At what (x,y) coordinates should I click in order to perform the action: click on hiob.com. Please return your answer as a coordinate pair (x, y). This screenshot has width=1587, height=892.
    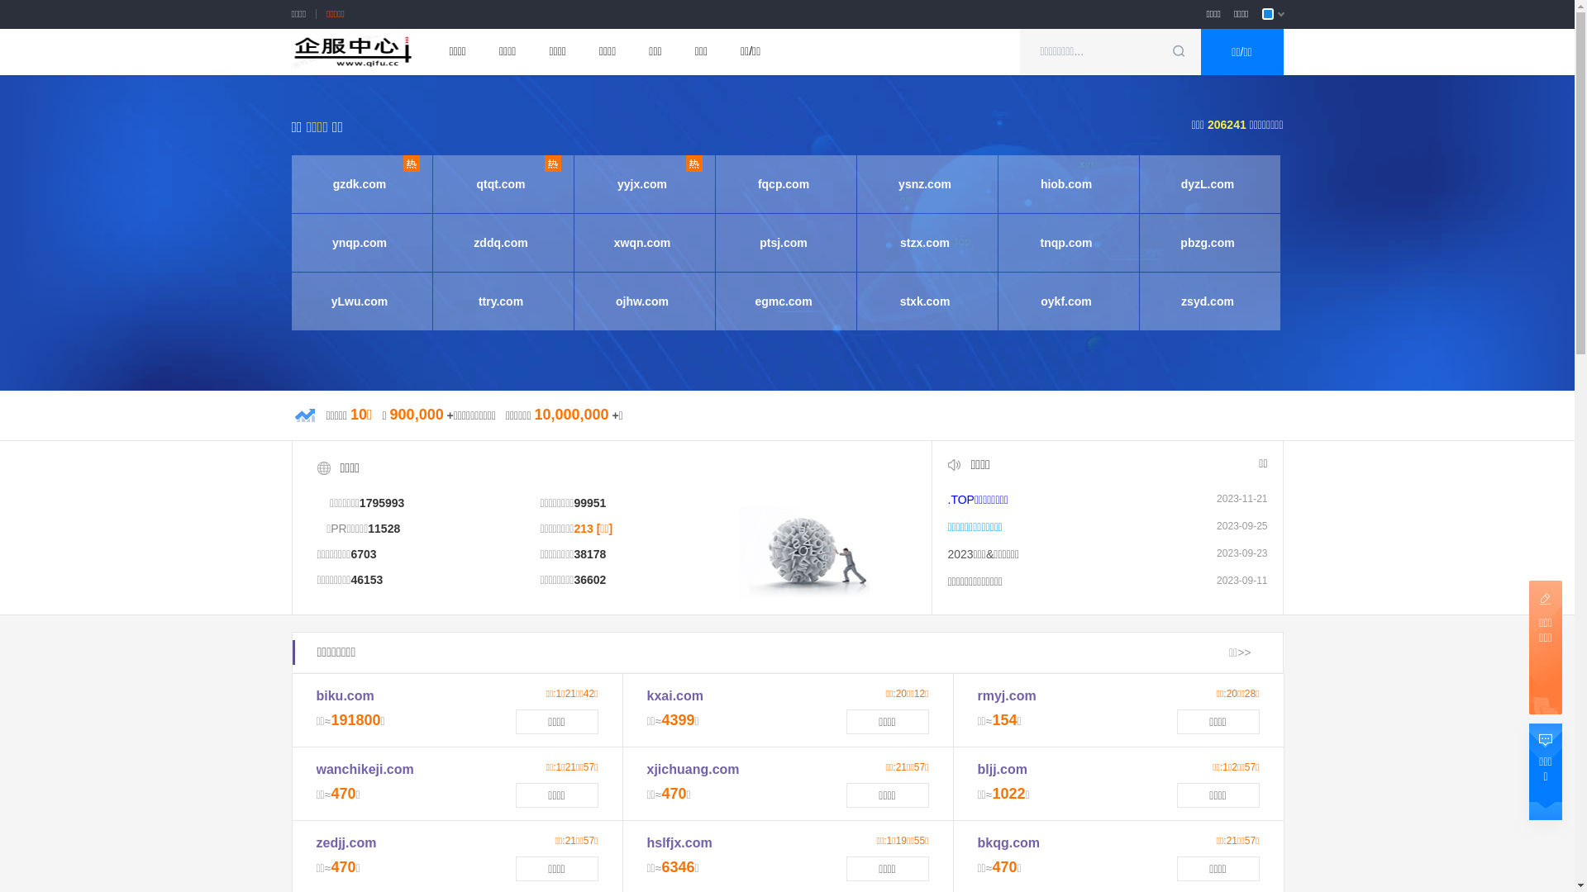
    Looking at the image, I should click on (1066, 184).